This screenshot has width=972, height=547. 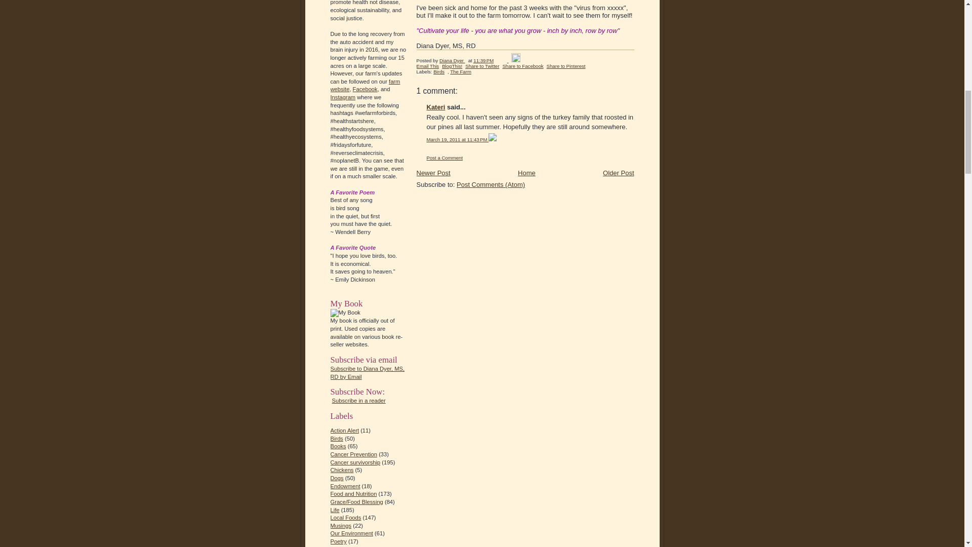 What do you see at coordinates (493, 139) in the screenshot?
I see `Delete Comment` at bounding box center [493, 139].